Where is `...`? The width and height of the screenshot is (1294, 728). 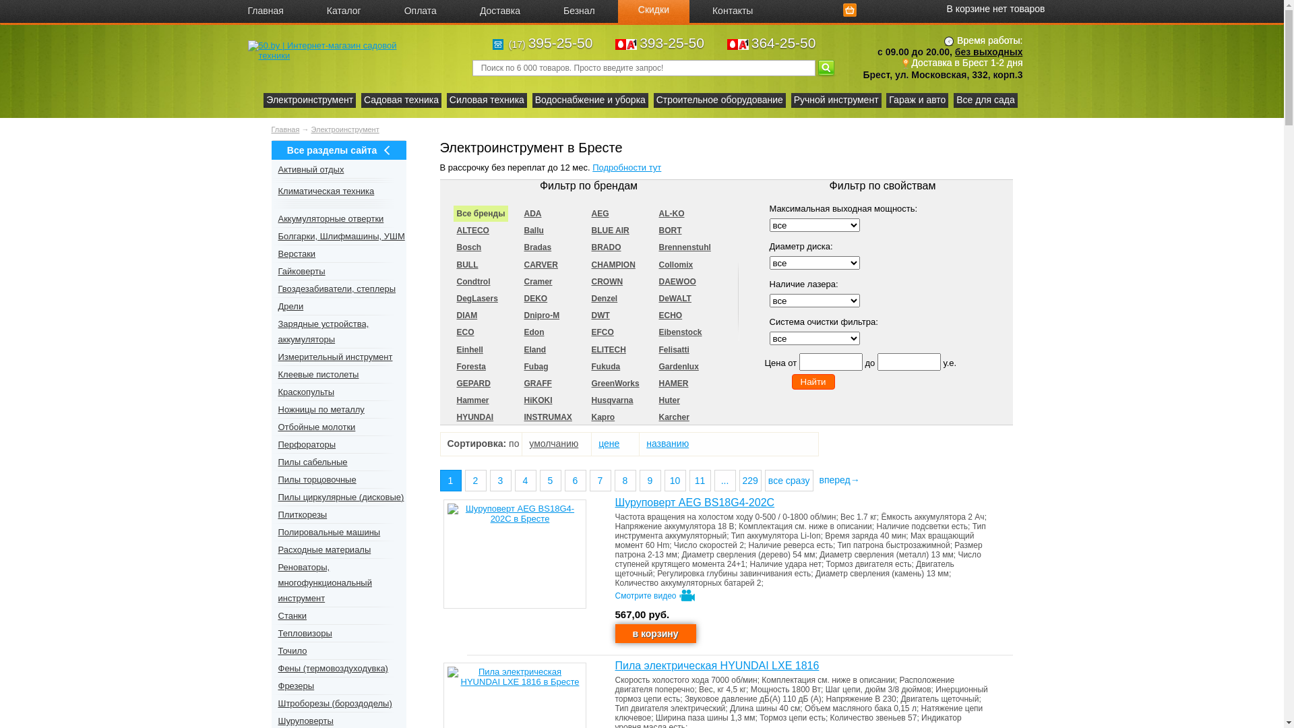
... is located at coordinates (725, 481).